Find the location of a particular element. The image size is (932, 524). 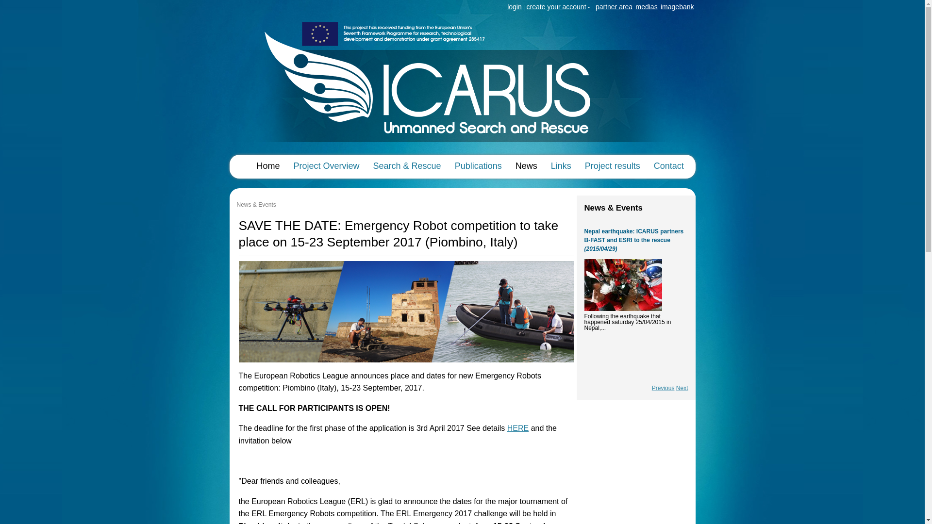

Links is located at coordinates (561, 166).